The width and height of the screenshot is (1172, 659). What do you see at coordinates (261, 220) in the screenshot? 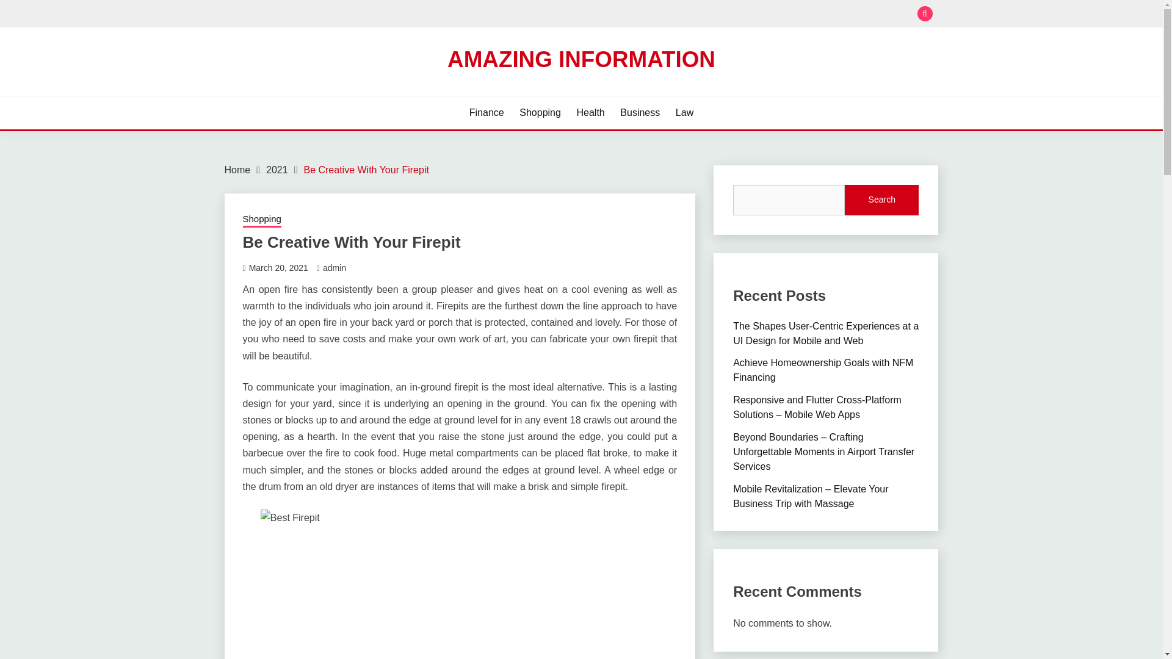
I see `Shopping` at bounding box center [261, 220].